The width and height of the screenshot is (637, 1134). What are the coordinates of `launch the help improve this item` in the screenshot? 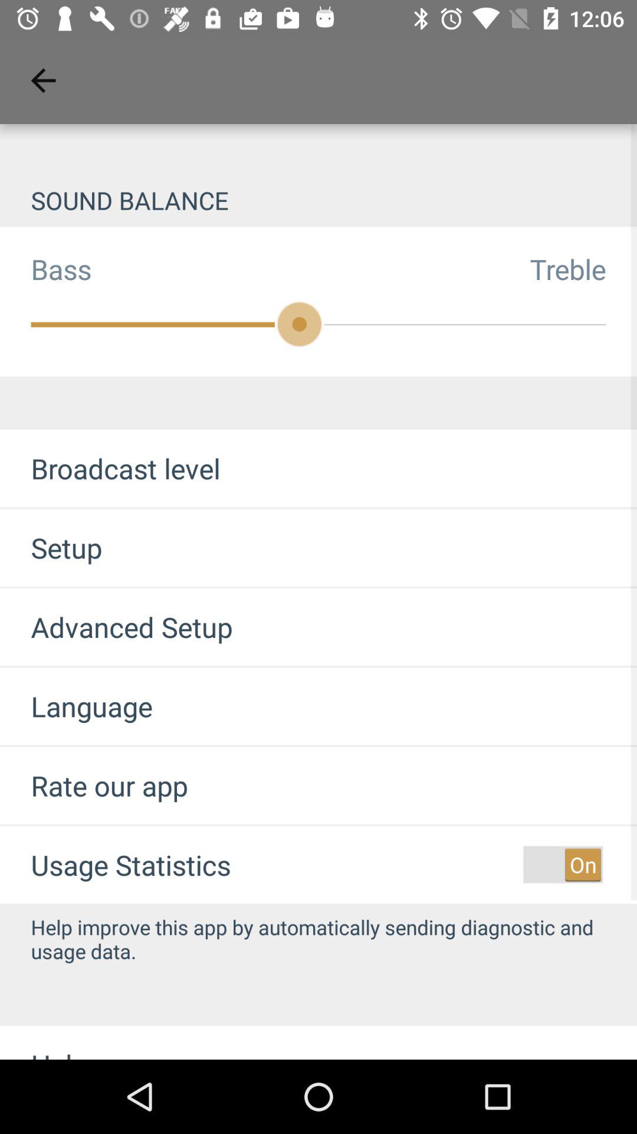 It's located at (318, 939).